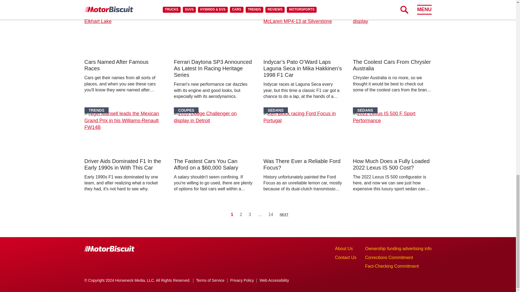 Image resolution: width=520 pixels, height=292 pixels. I want to click on Trends, so click(275, 11).